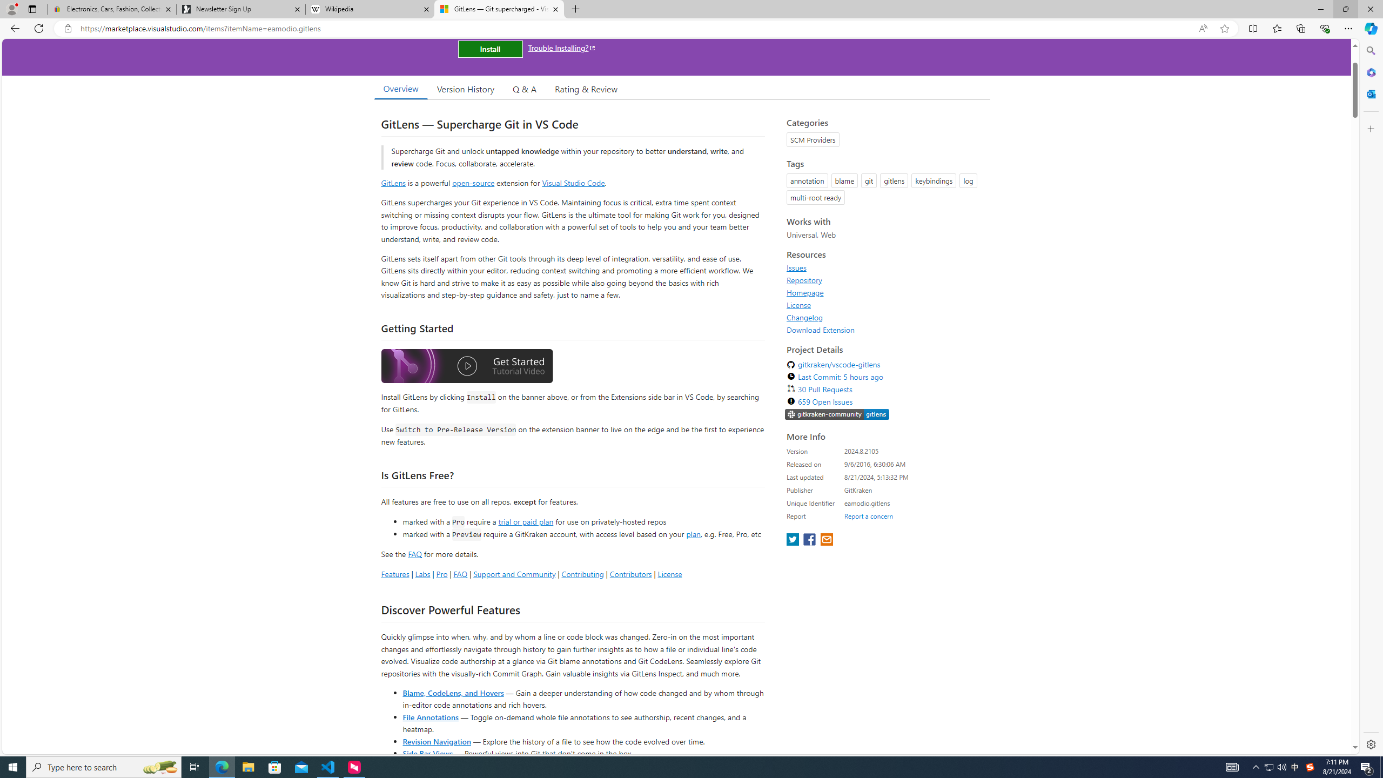 The image size is (1383, 778). Describe the element at coordinates (630, 574) in the screenshot. I see `Contributors` at that location.